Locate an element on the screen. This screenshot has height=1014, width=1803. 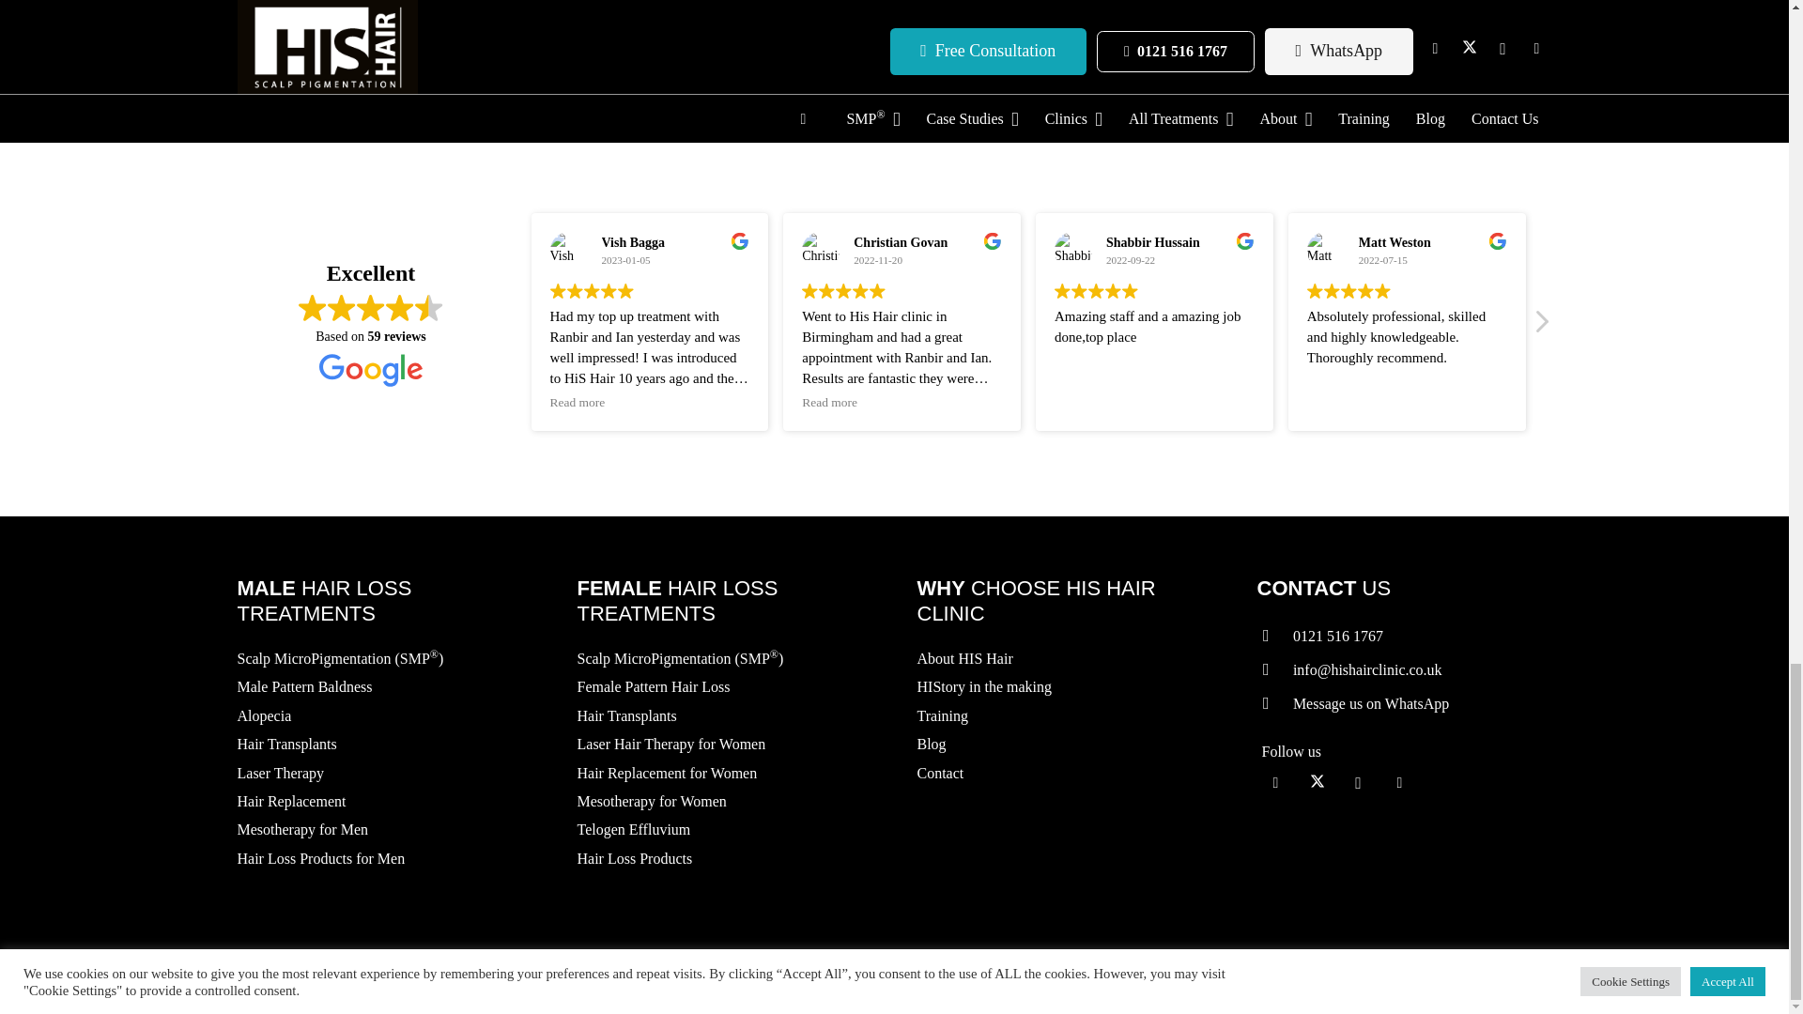
A hair transplant for Calum Best is located at coordinates (451, 45).